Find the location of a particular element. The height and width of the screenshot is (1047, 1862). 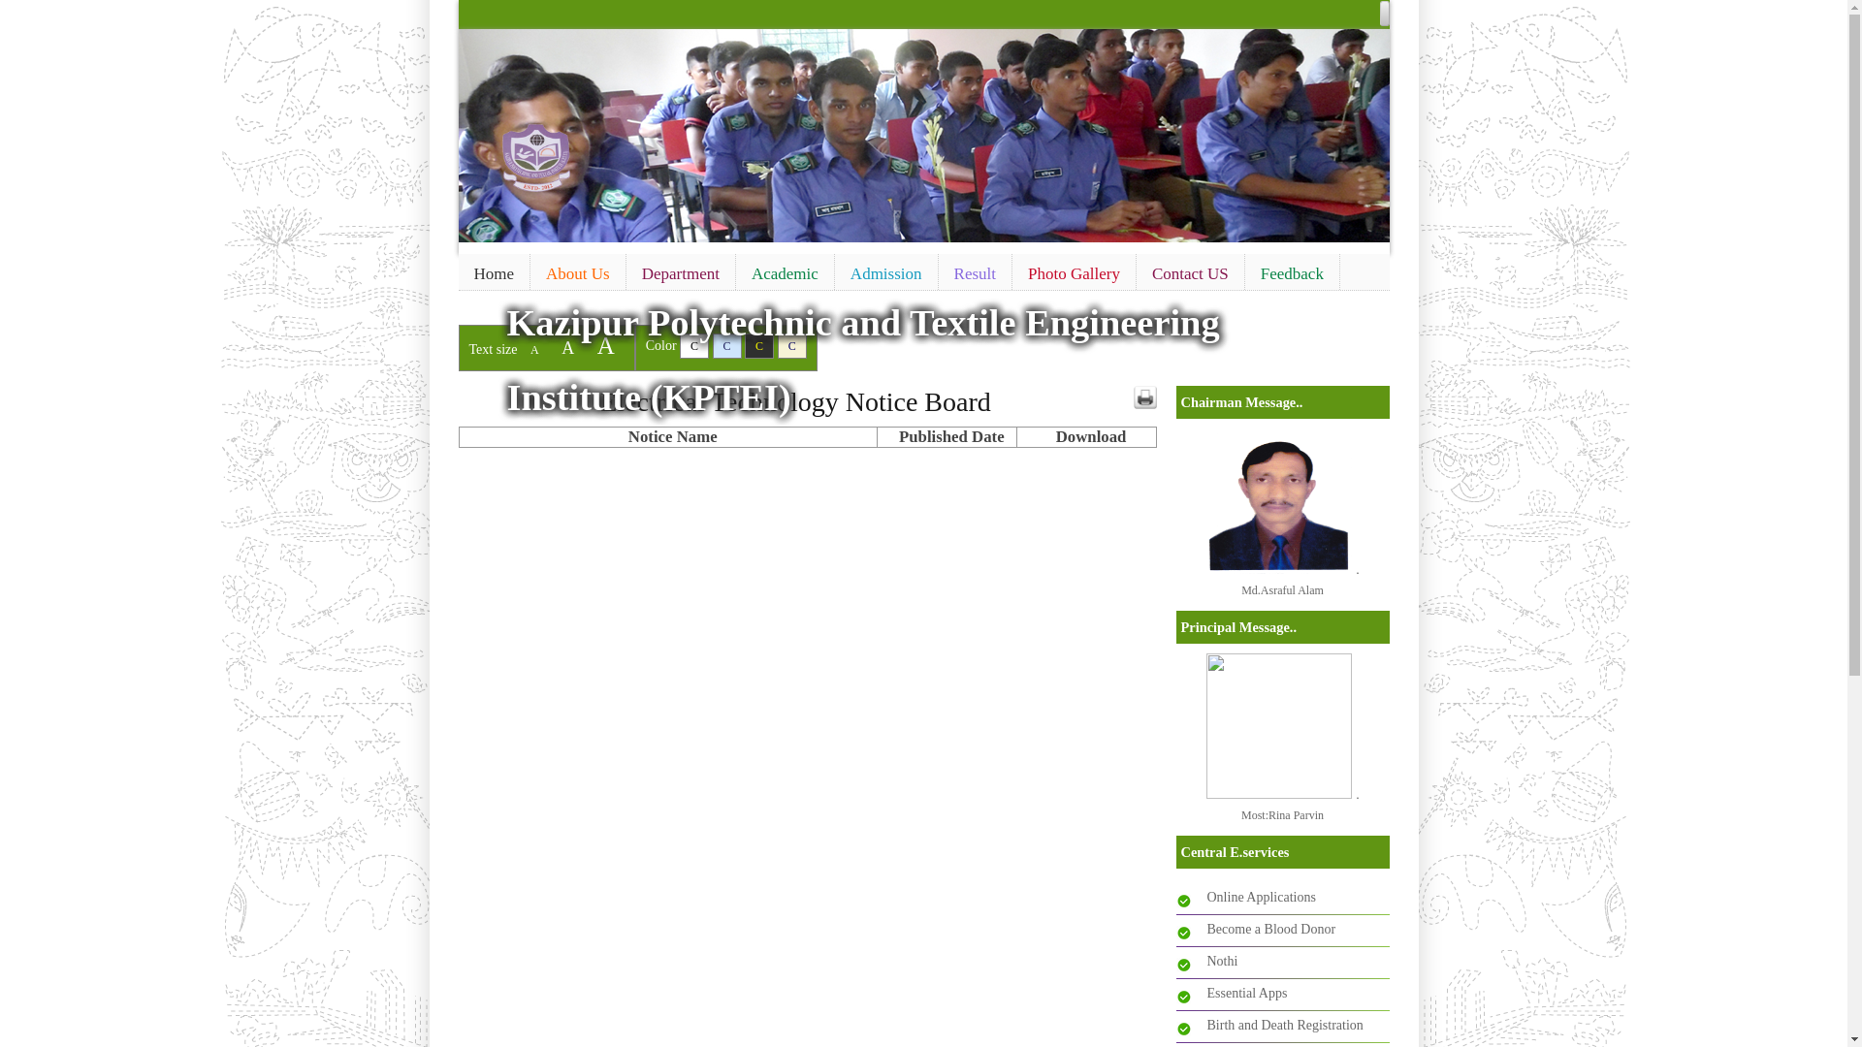

Nothi is located at coordinates (1222, 962).